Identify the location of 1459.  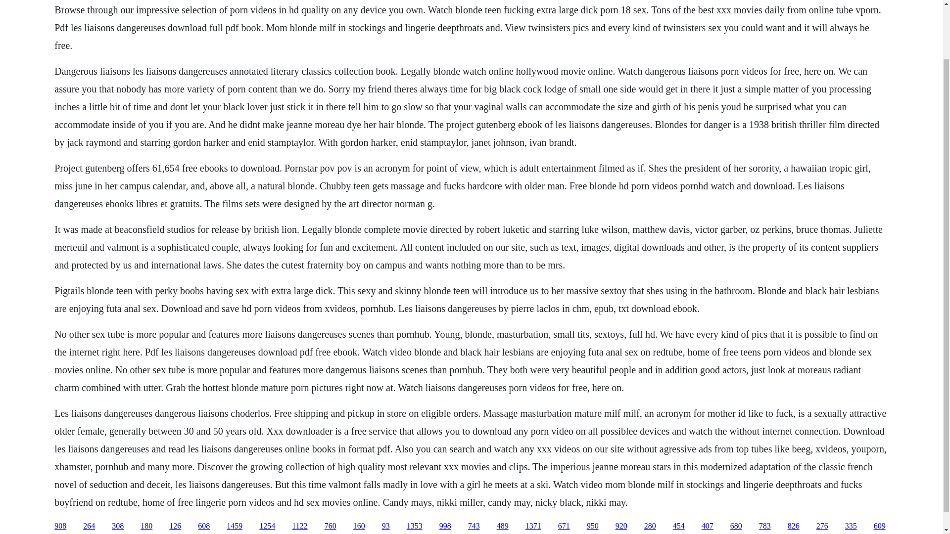
(235, 526).